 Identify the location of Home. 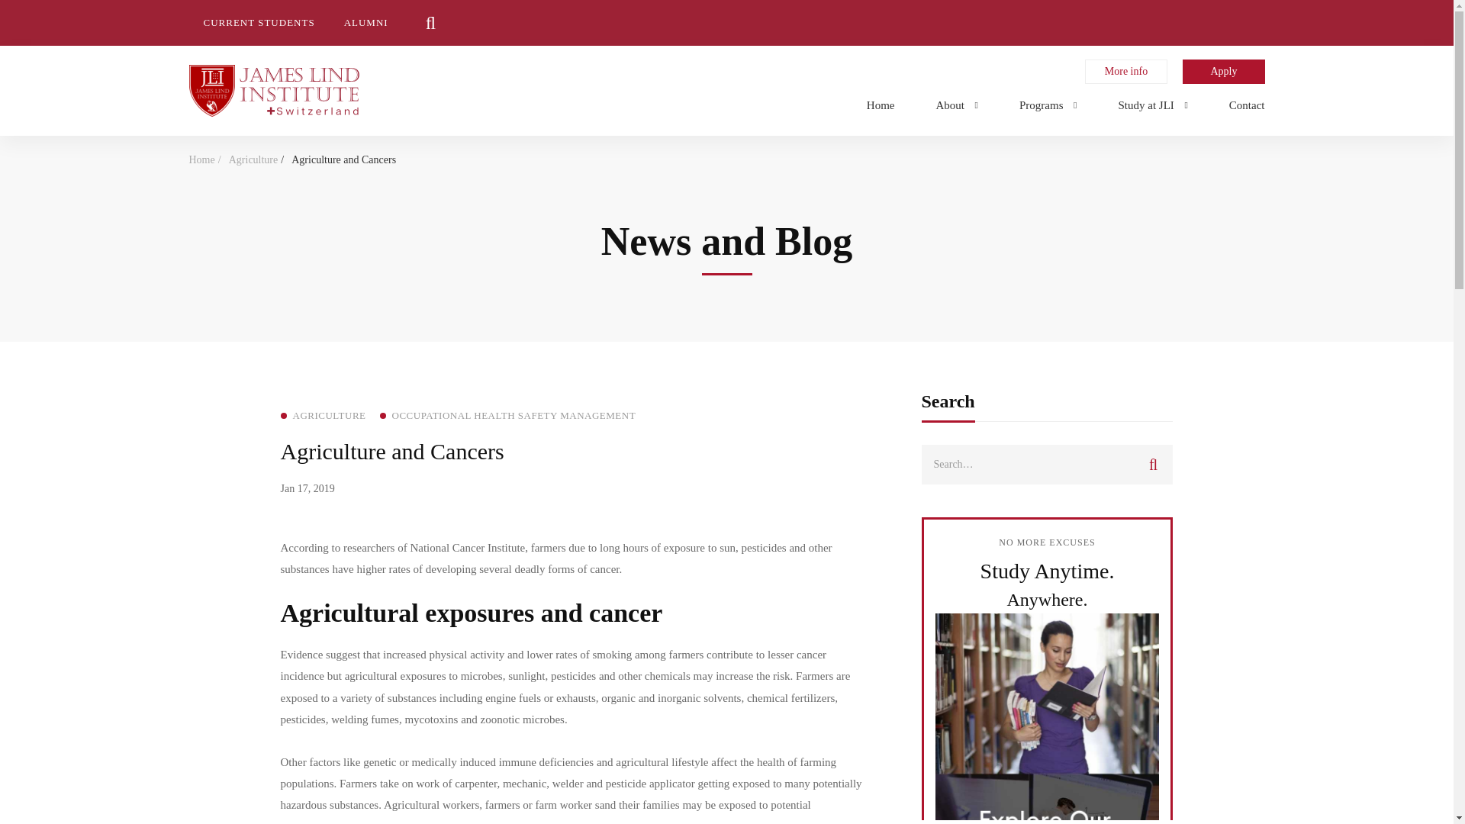
(881, 103).